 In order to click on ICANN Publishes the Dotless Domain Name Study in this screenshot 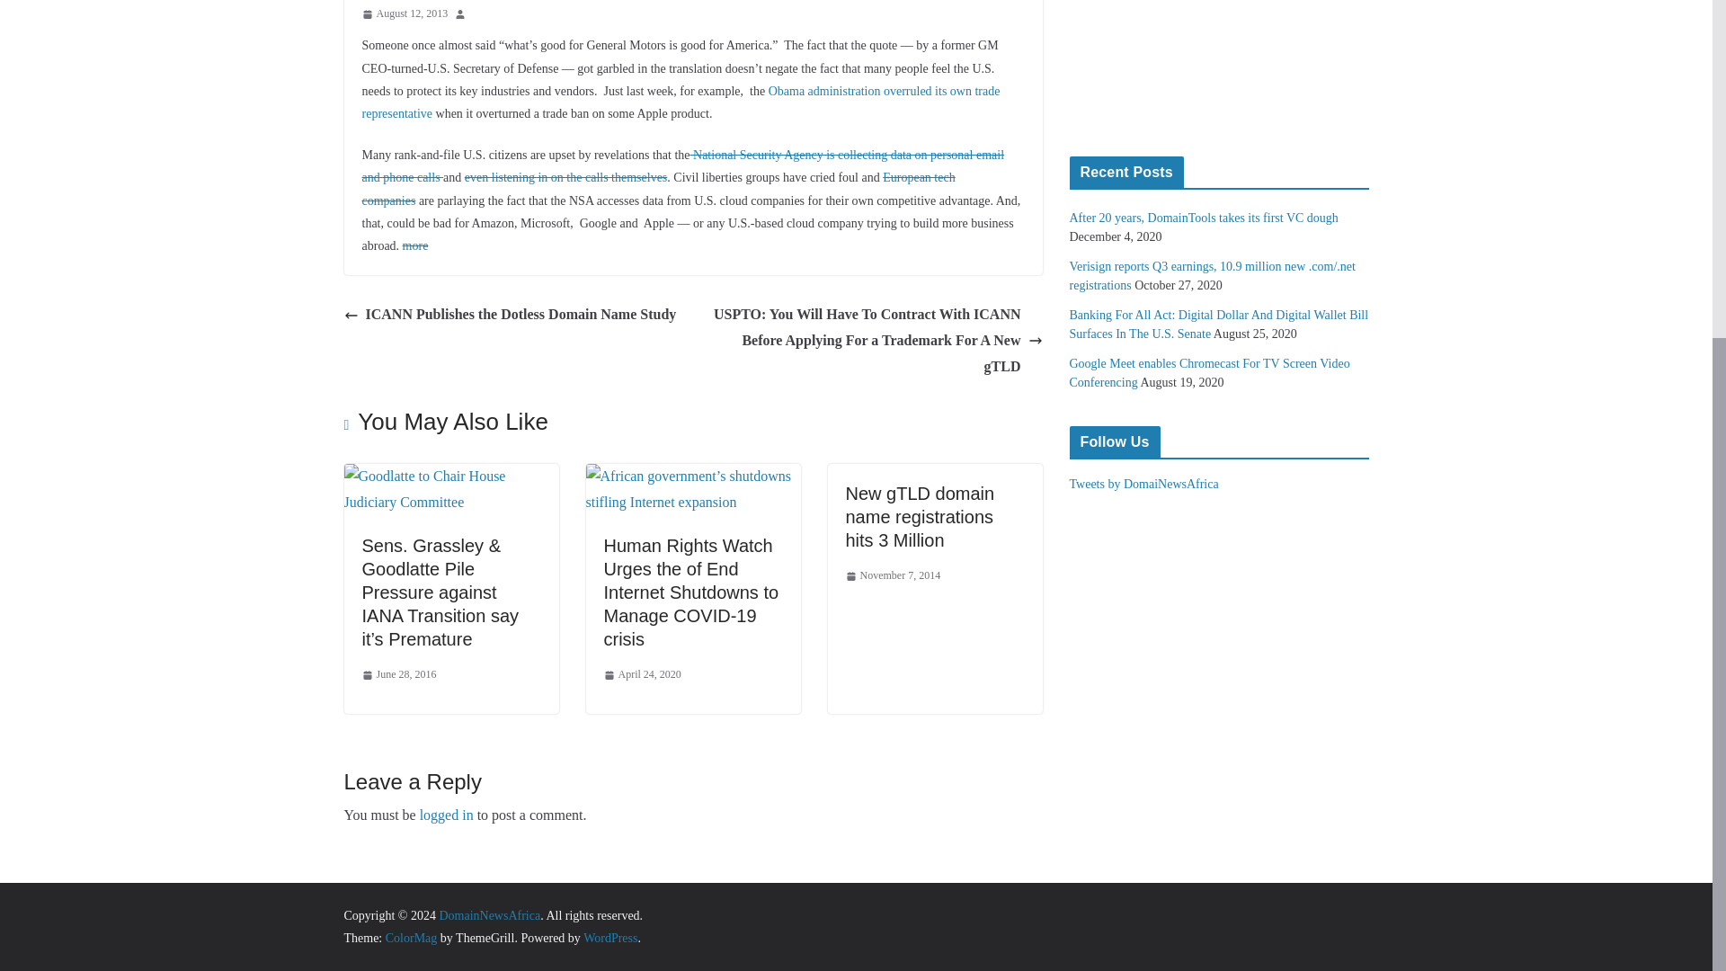, I will do `click(510, 315)`.